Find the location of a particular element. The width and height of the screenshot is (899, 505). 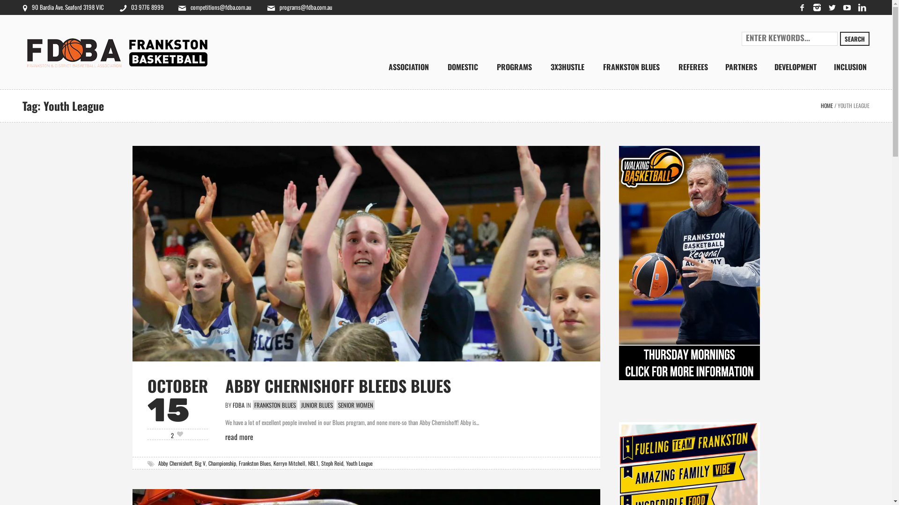

2 is located at coordinates (177, 435).